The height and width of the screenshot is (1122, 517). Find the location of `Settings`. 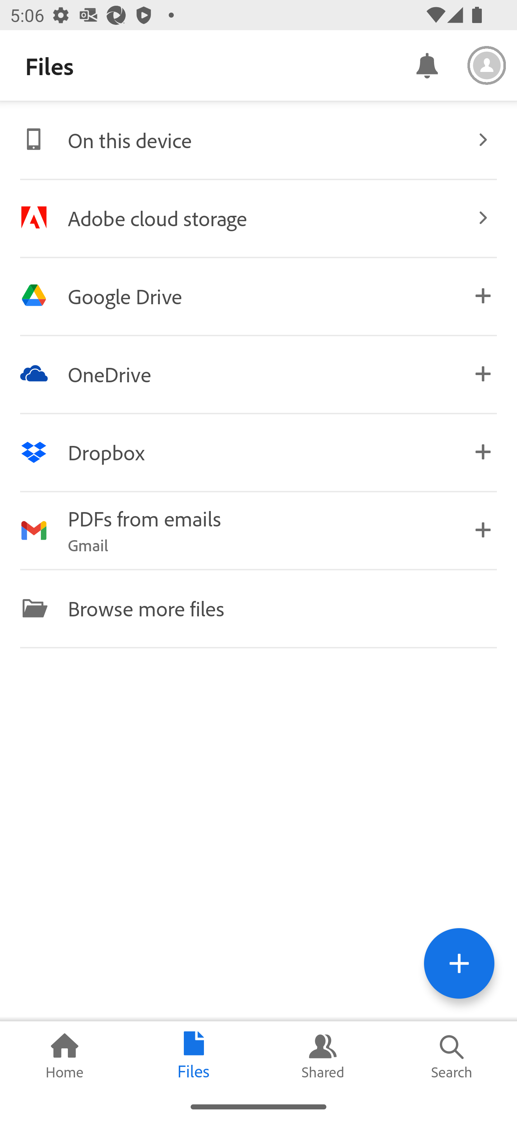

Settings is located at coordinates (487, 65).